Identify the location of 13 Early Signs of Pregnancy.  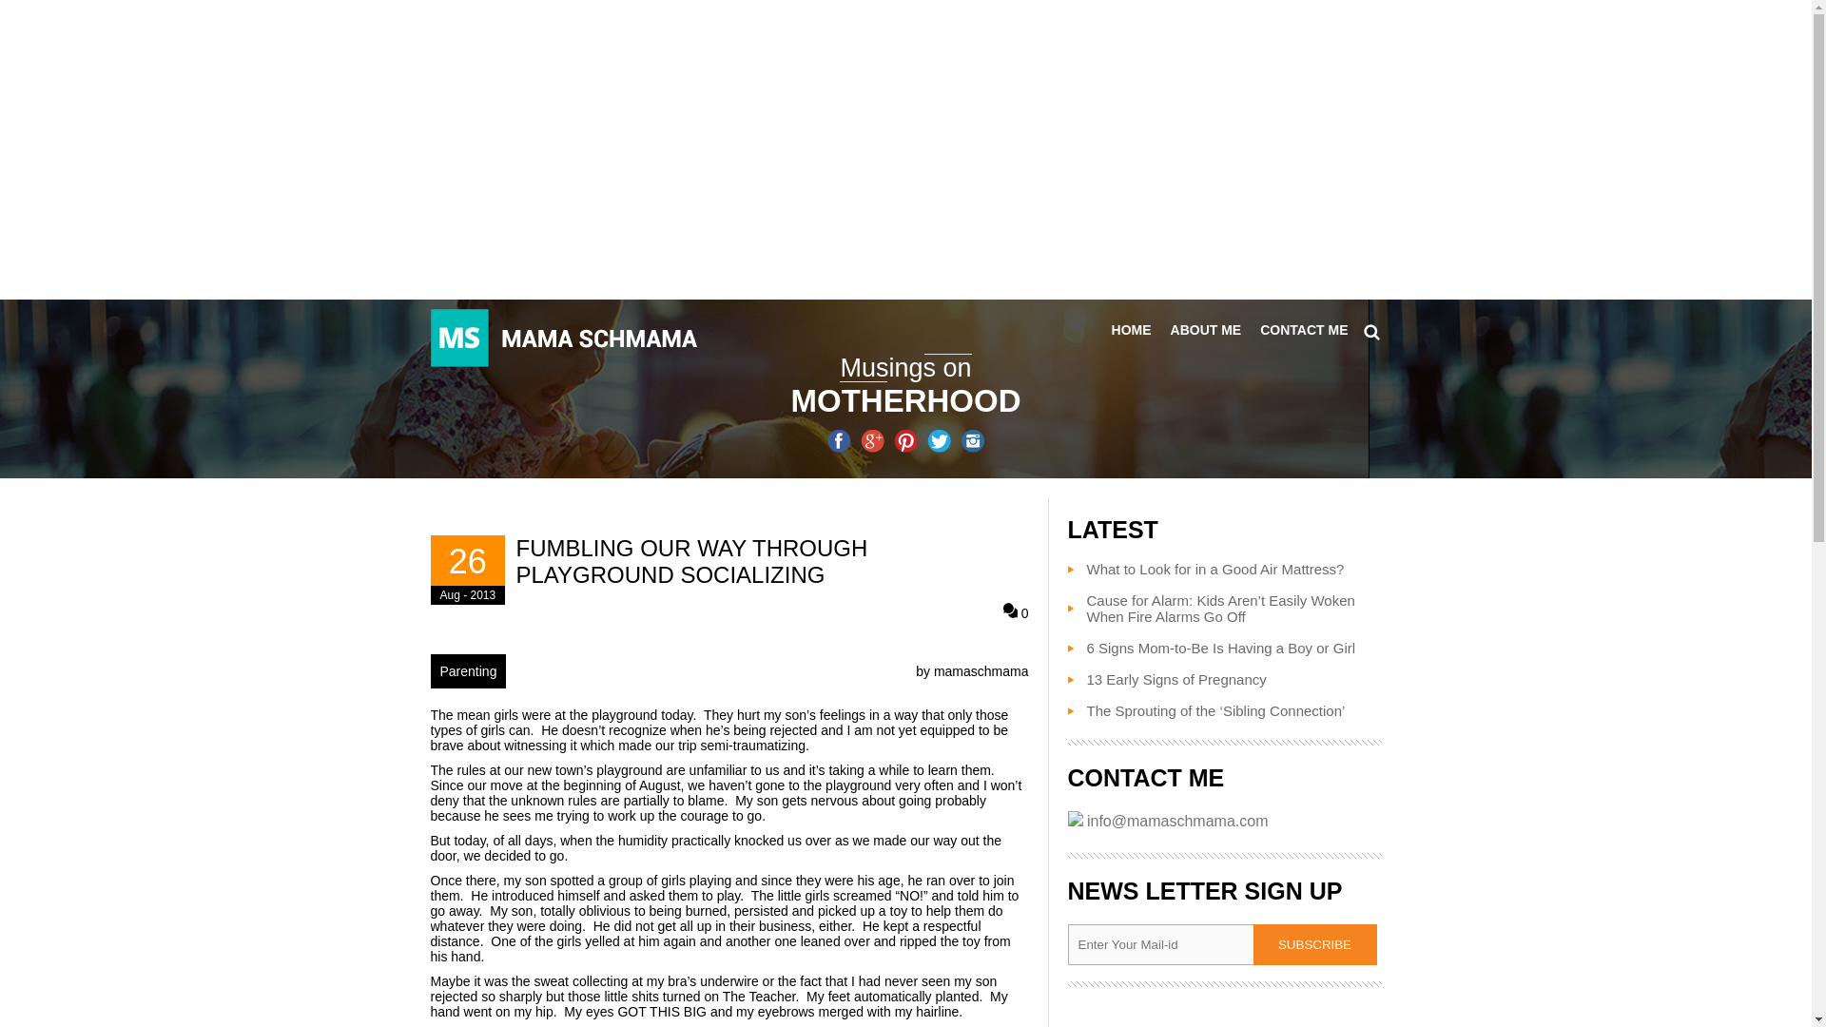
(1166, 679).